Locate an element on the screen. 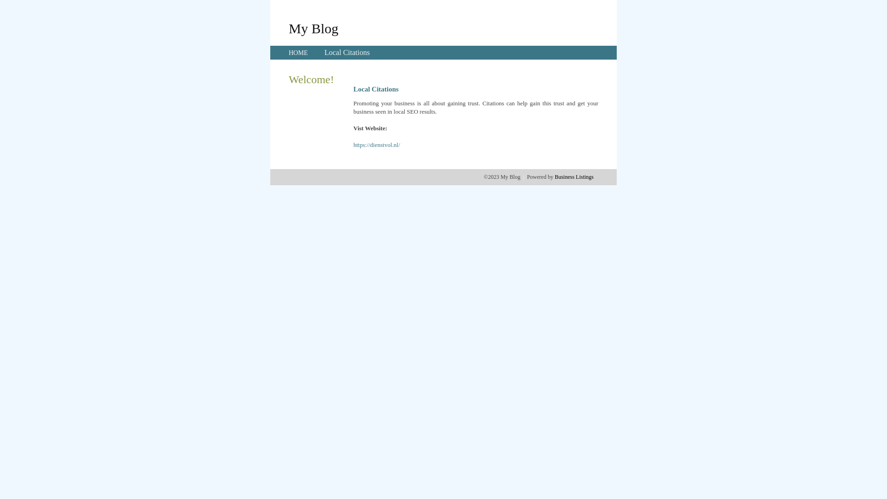  My Blog is located at coordinates (314, 28).